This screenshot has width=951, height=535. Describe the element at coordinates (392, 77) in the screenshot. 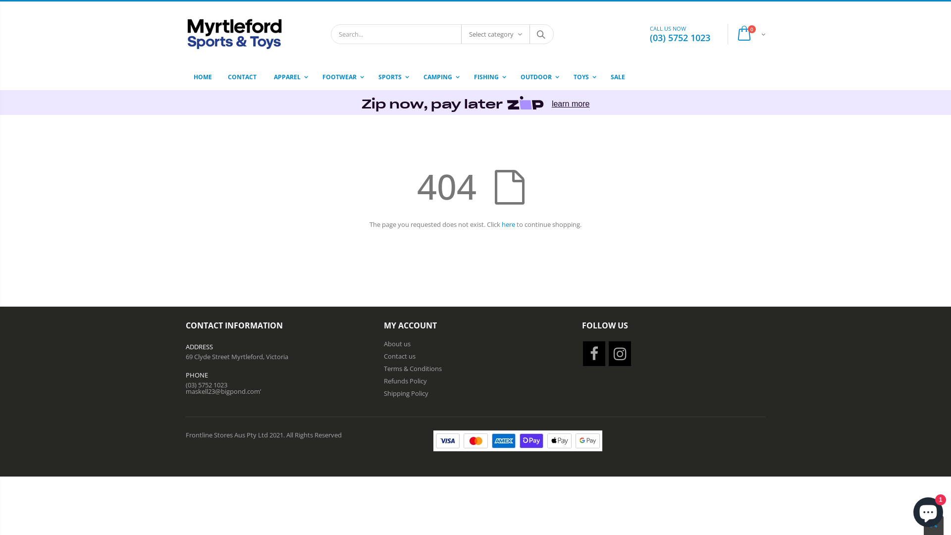

I see `SPORTS` at that location.